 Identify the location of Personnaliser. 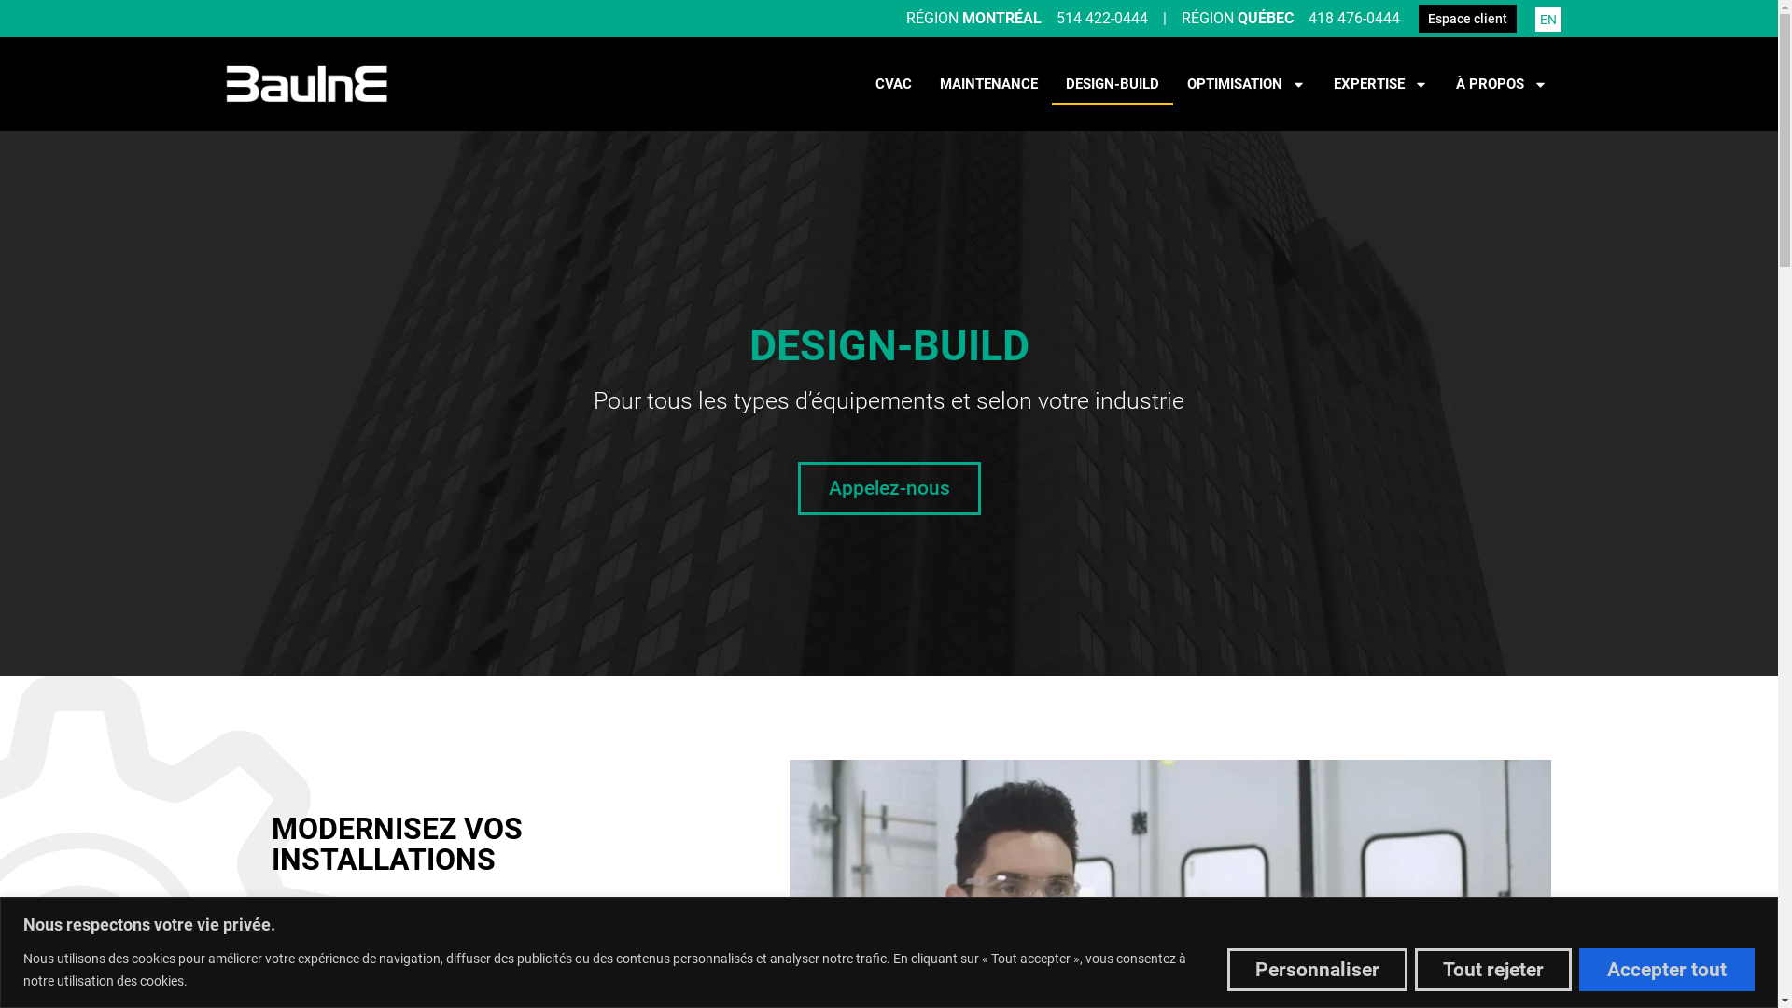
(1318, 970).